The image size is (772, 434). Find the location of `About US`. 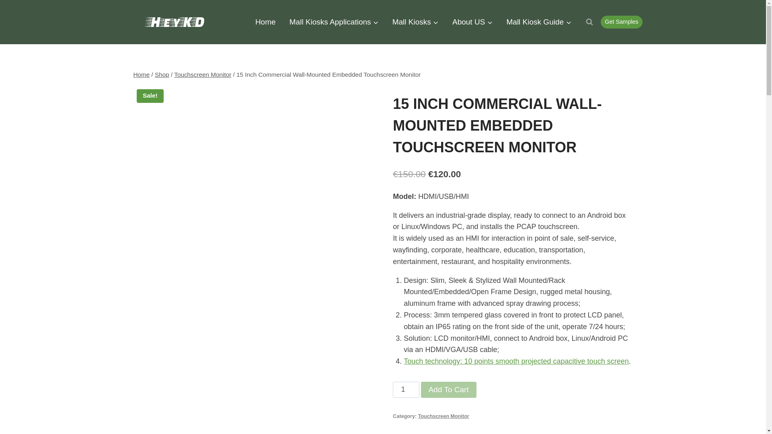

About US is located at coordinates (472, 22).